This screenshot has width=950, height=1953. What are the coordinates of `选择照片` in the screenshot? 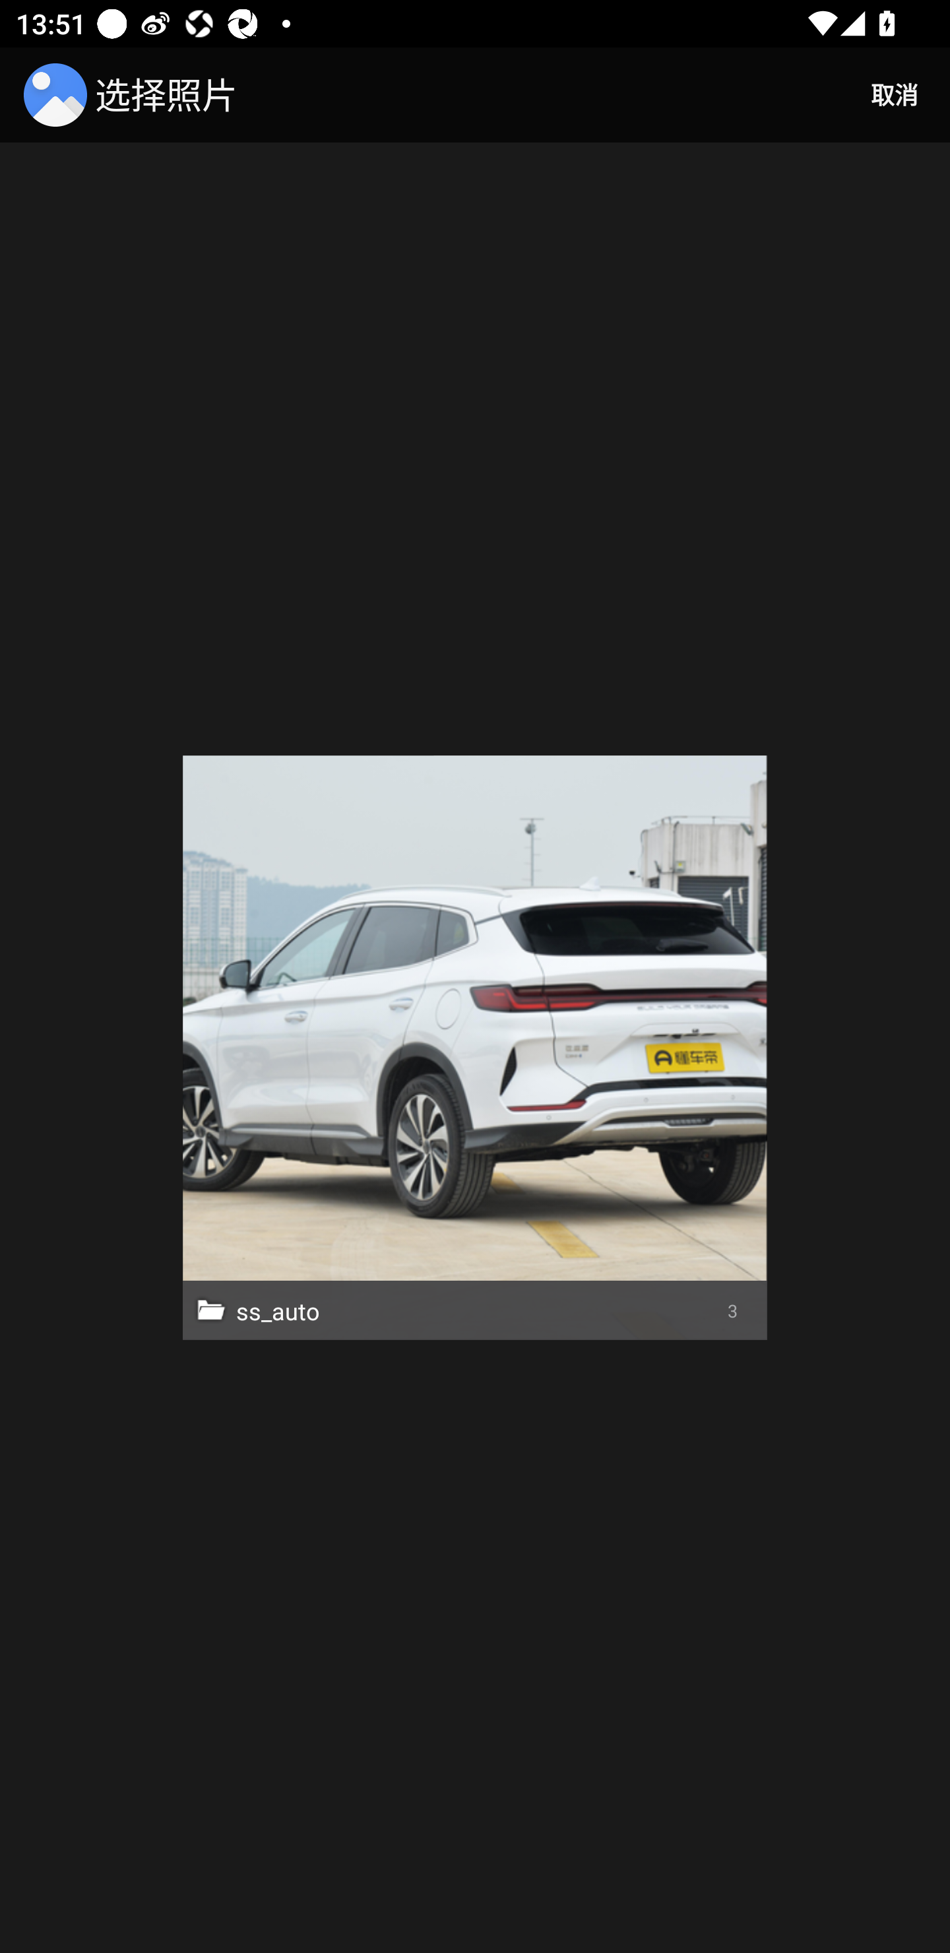 It's located at (135, 95).